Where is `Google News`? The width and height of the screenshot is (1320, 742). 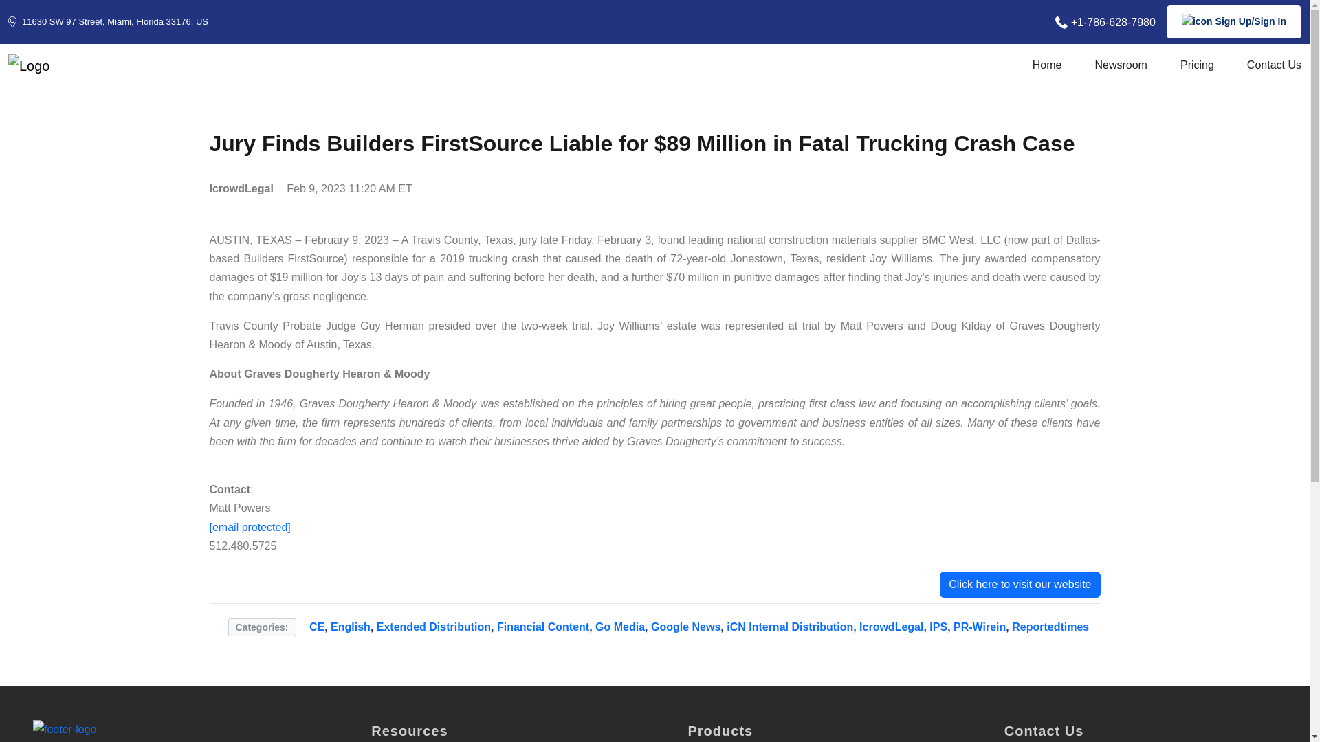 Google News is located at coordinates (685, 635).